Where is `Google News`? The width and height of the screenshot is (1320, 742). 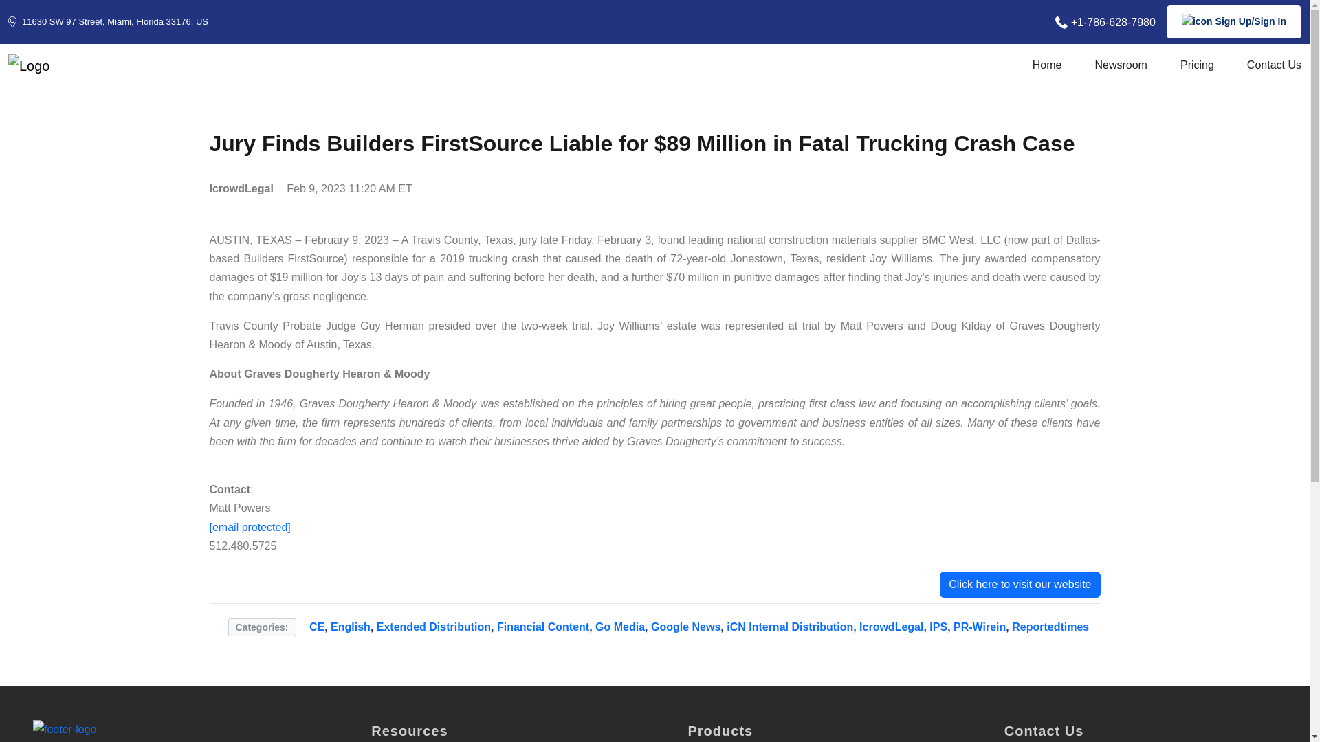 Google News is located at coordinates (685, 635).